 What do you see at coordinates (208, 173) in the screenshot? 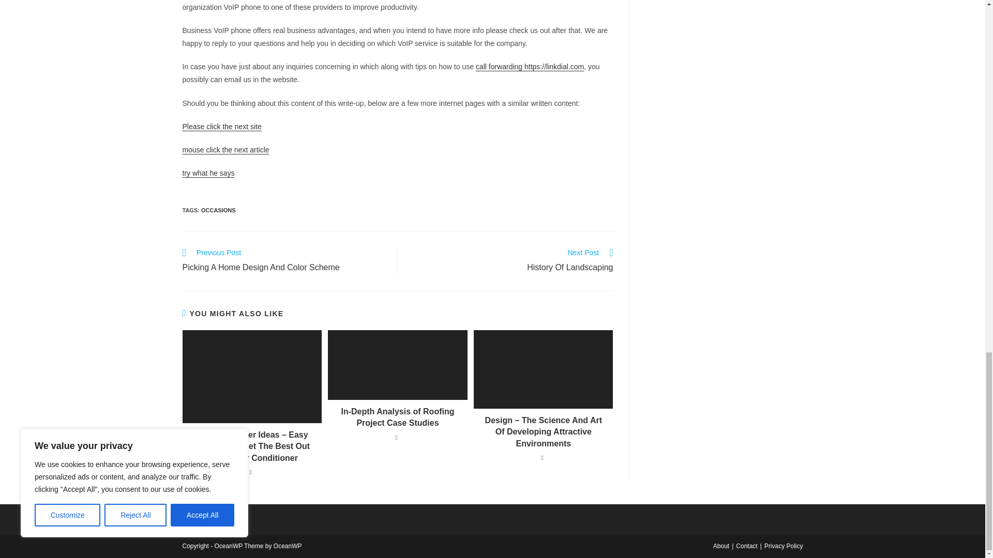
I see `try what he says` at bounding box center [208, 173].